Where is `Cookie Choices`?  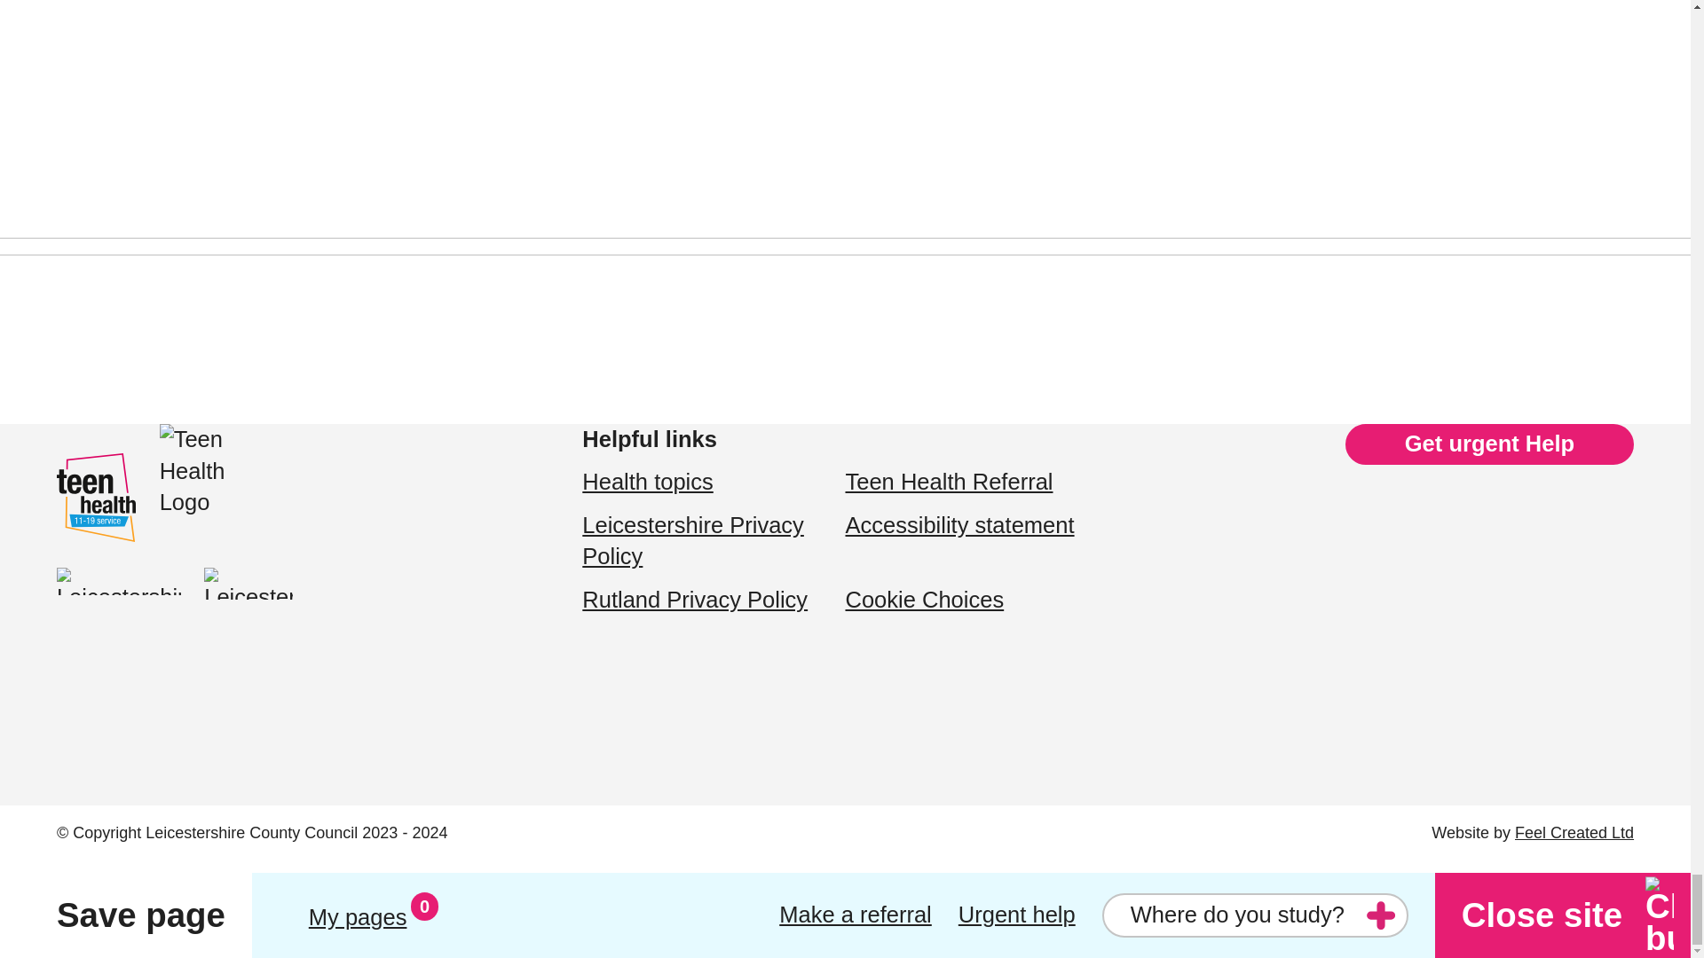
Cookie Choices is located at coordinates (924, 600).